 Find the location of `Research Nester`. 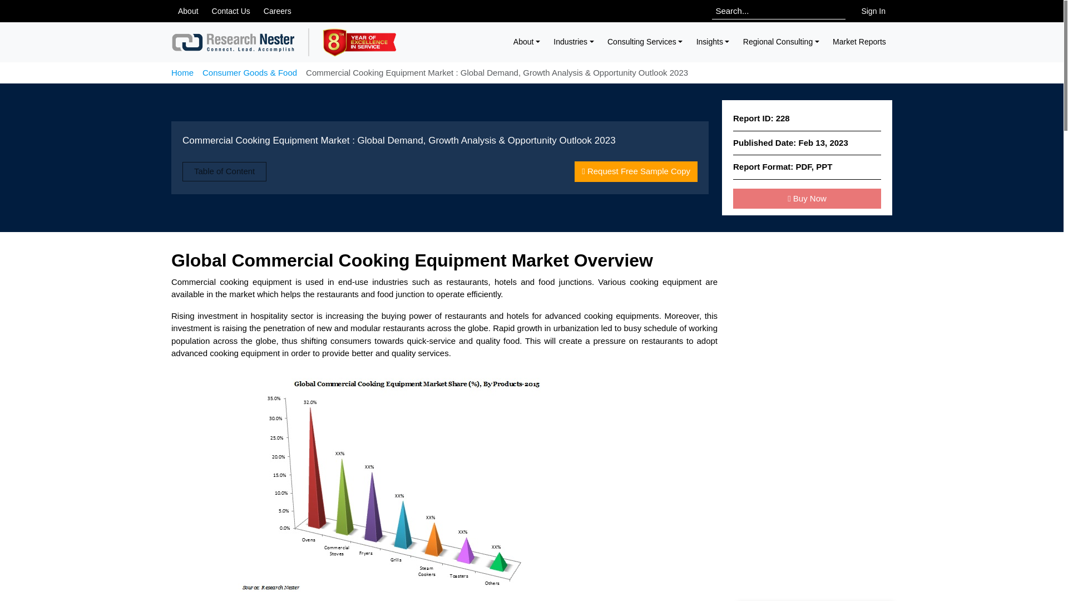

Research Nester is located at coordinates (234, 42).